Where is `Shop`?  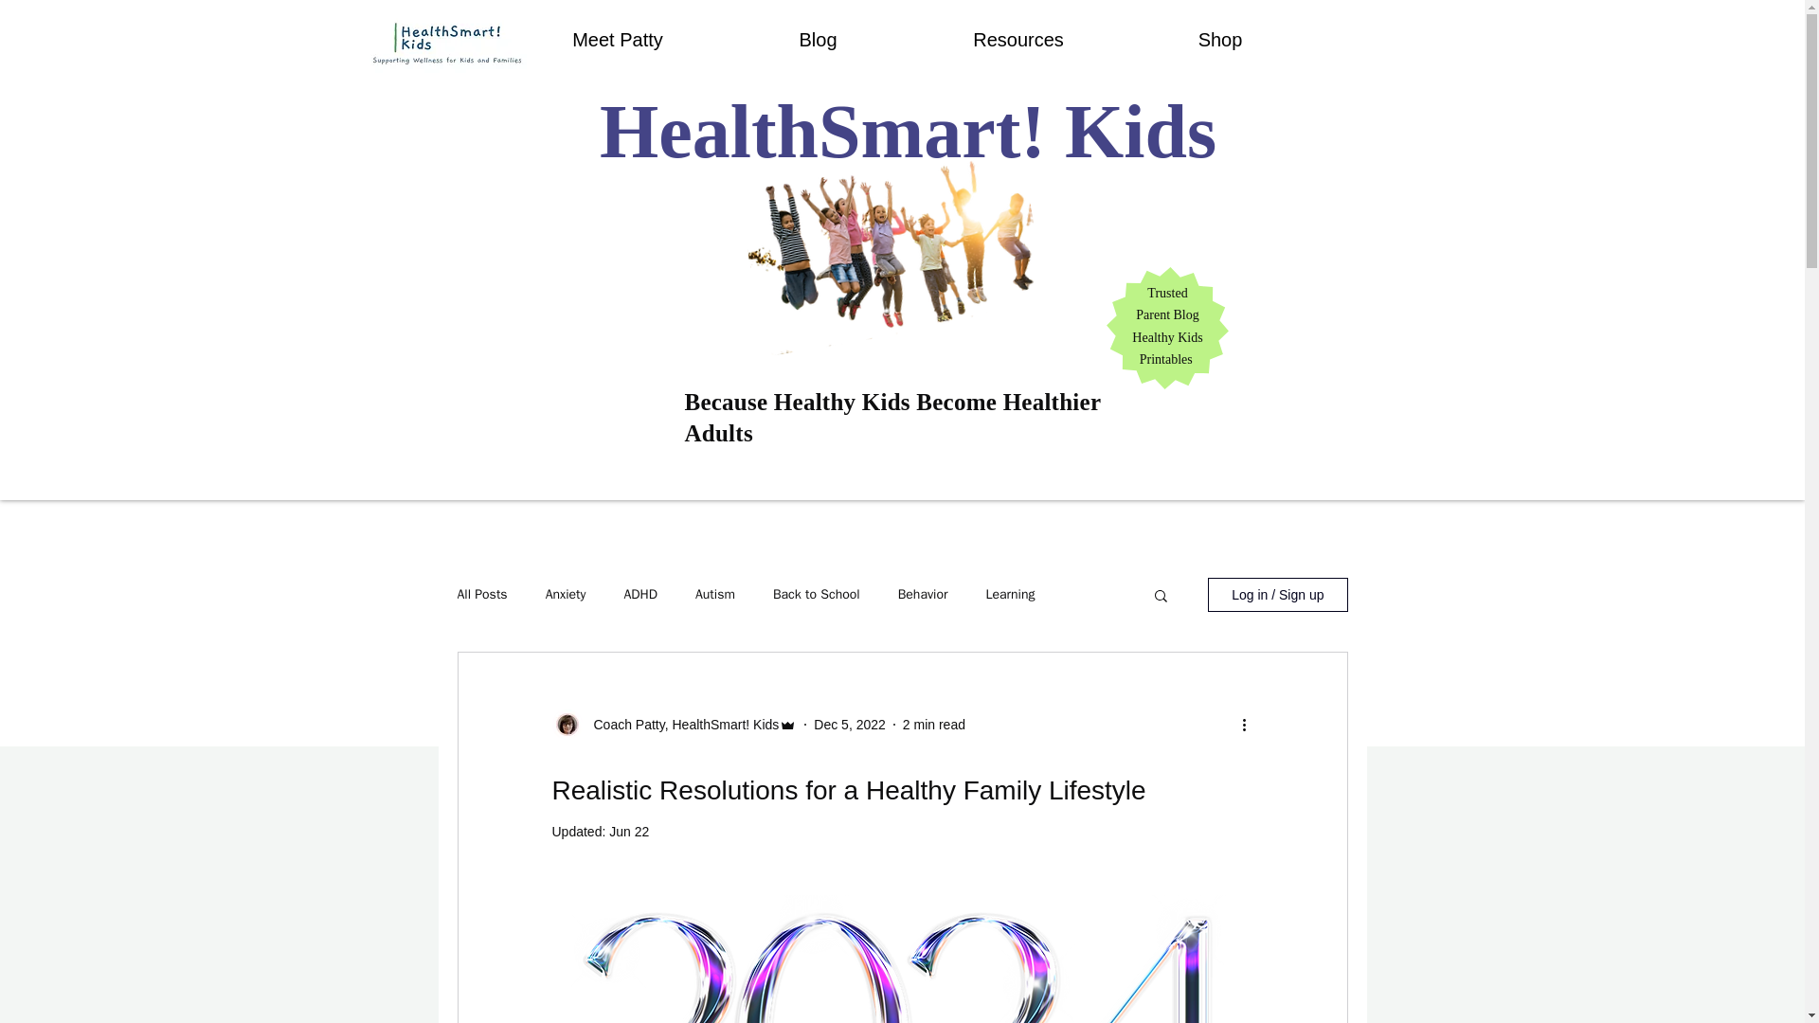
Shop is located at coordinates (1220, 40).